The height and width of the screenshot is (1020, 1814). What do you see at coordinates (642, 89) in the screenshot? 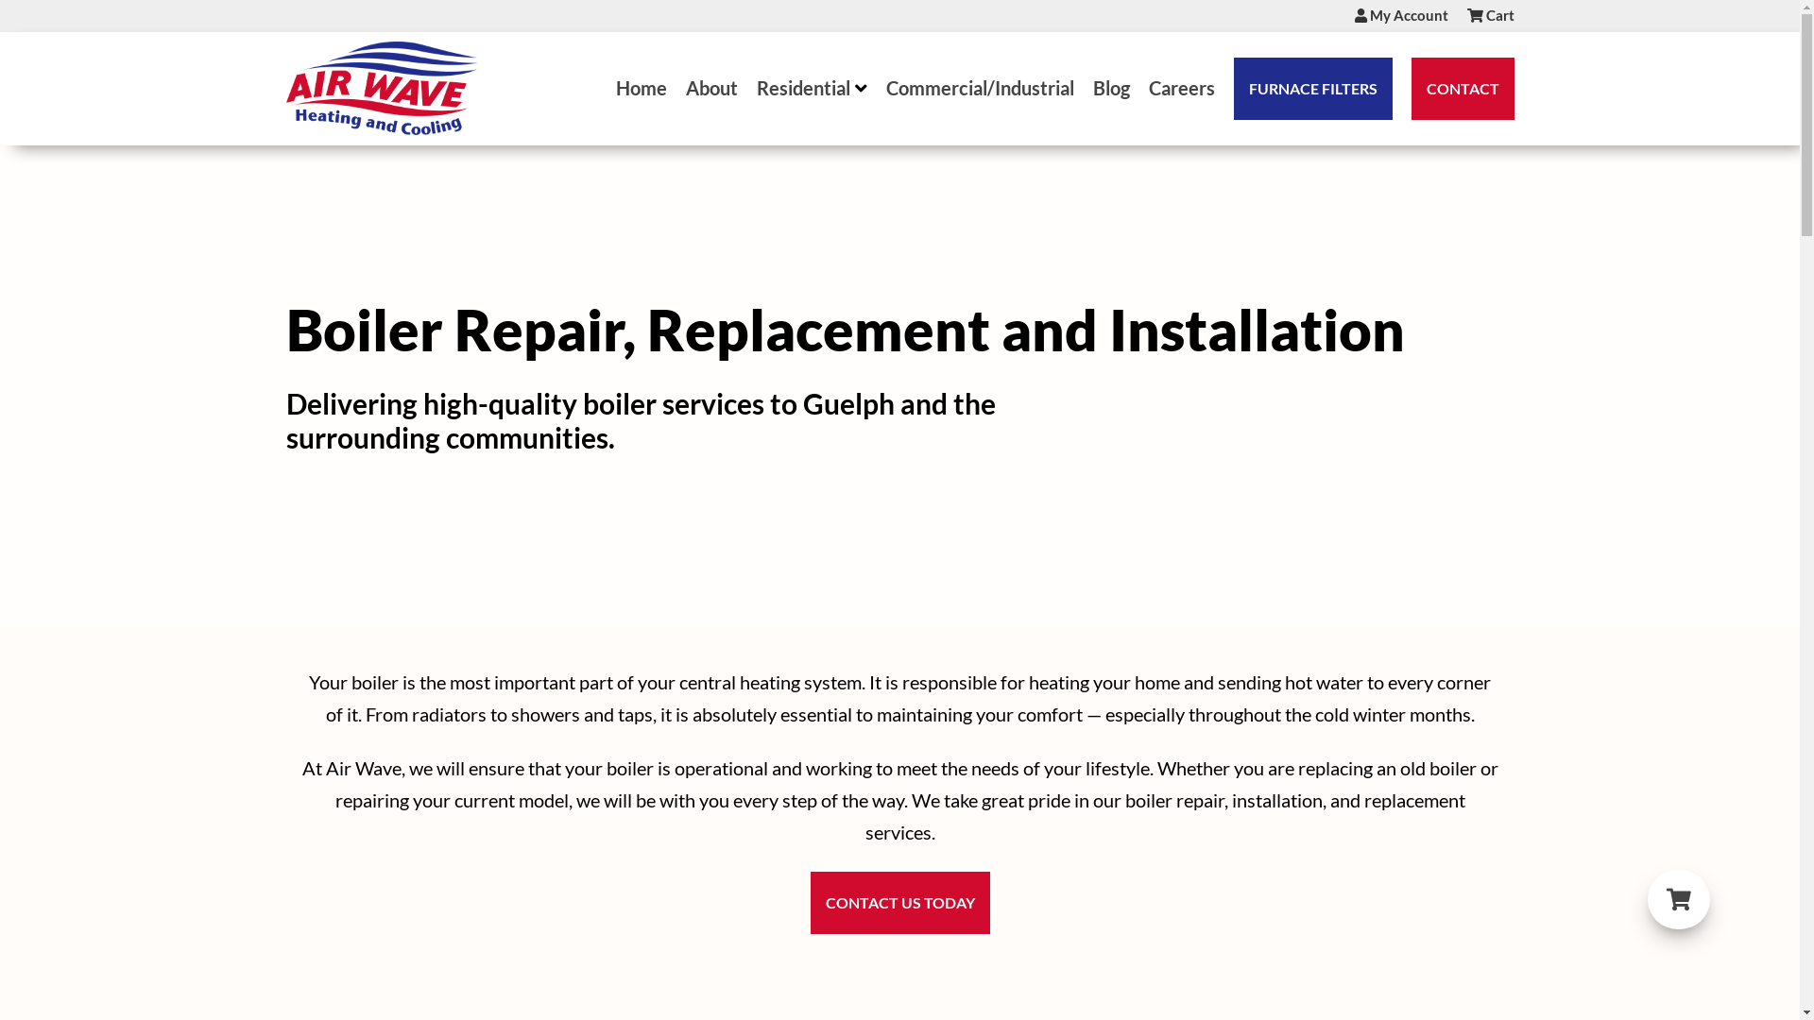
I see `Home` at bounding box center [642, 89].